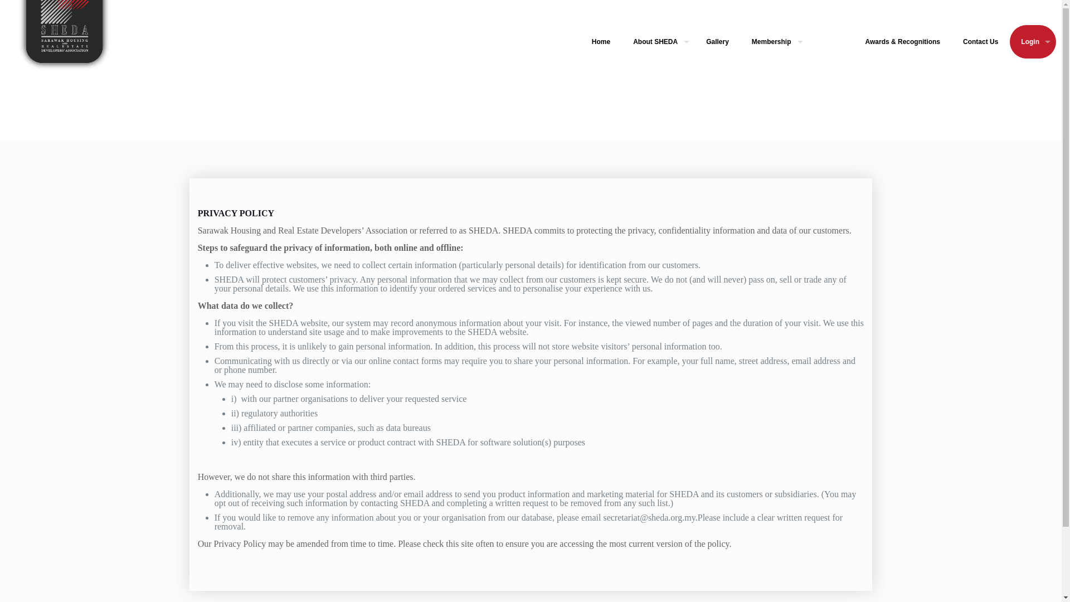 The width and height of the screenshot is (1070, 602). What do you see at coordinates (981, 41) in the screenshot?
I see `Contact Us` at bounding box center [981, 41].